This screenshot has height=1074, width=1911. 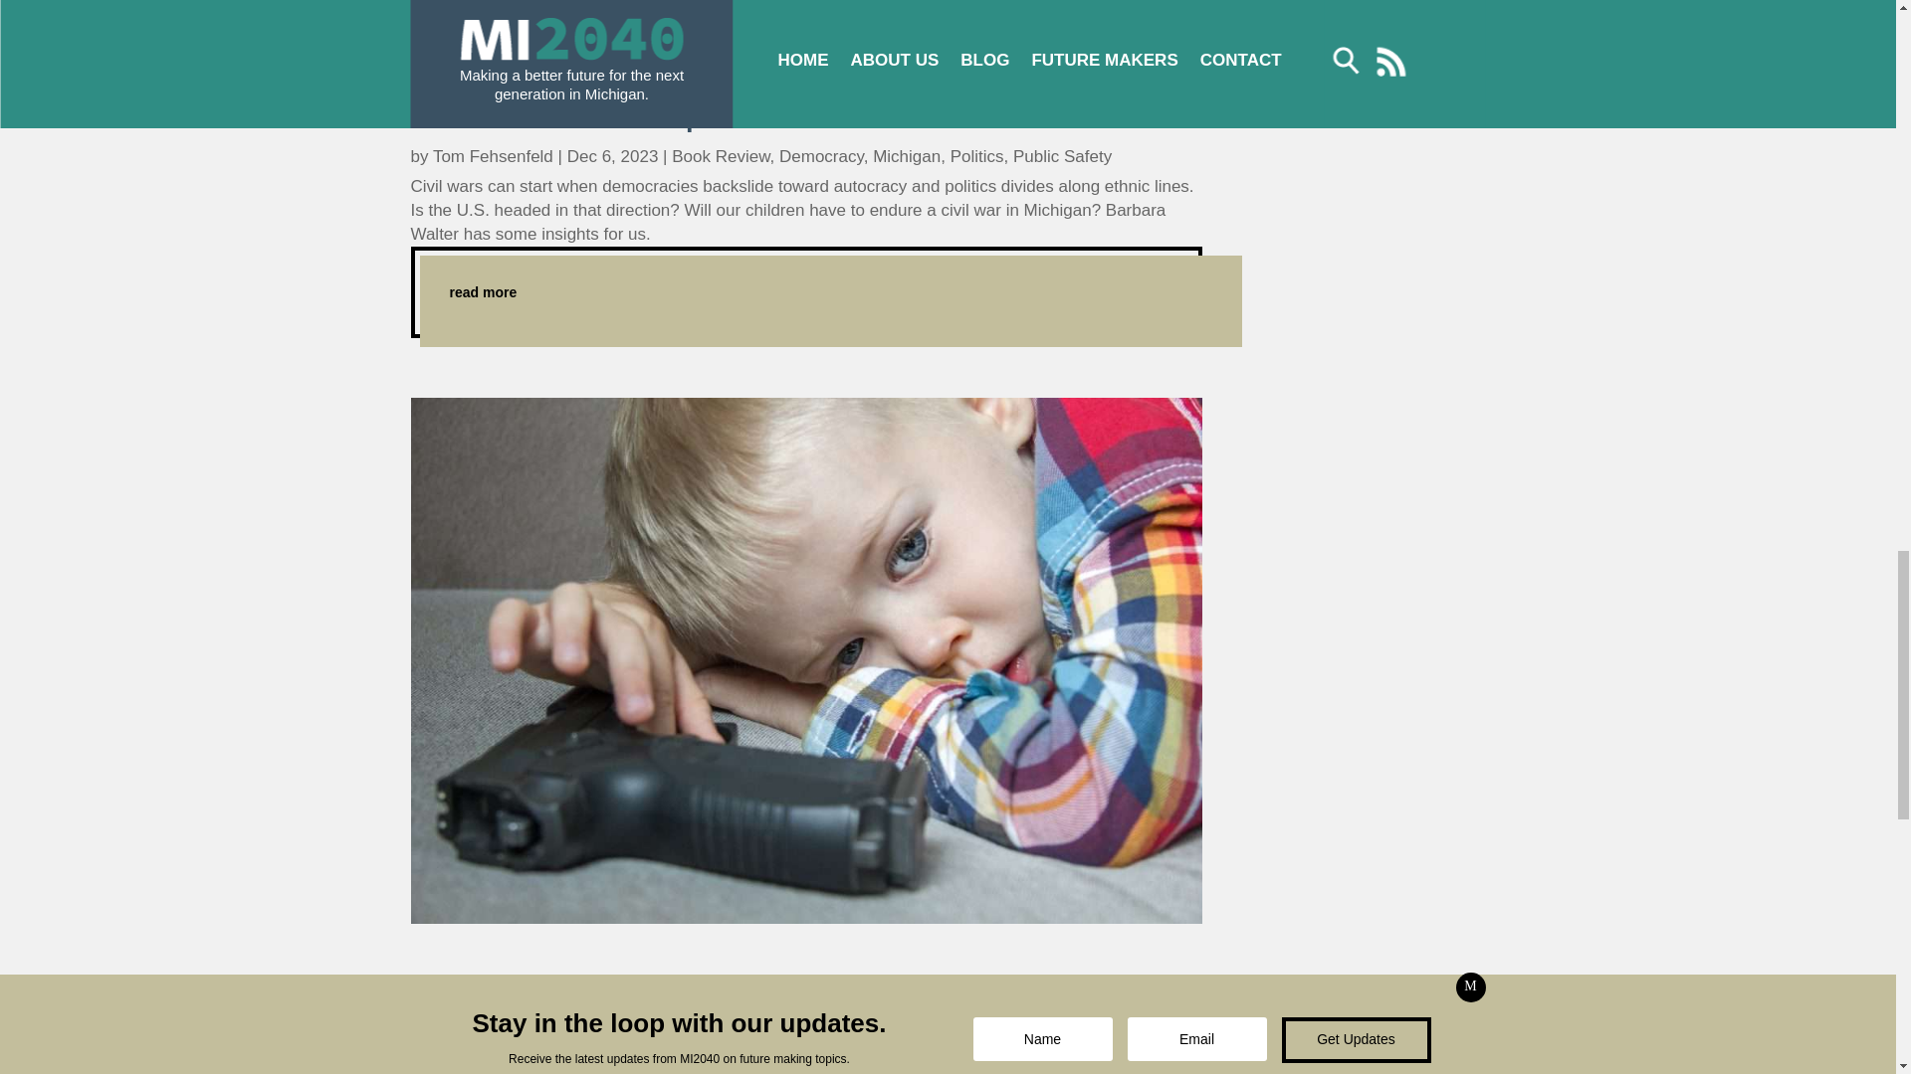 What do you see at coordinates (494, 1026) in the screenshot?
I see `Tom Fehsenfeld` at bounding box center [494, 1026].